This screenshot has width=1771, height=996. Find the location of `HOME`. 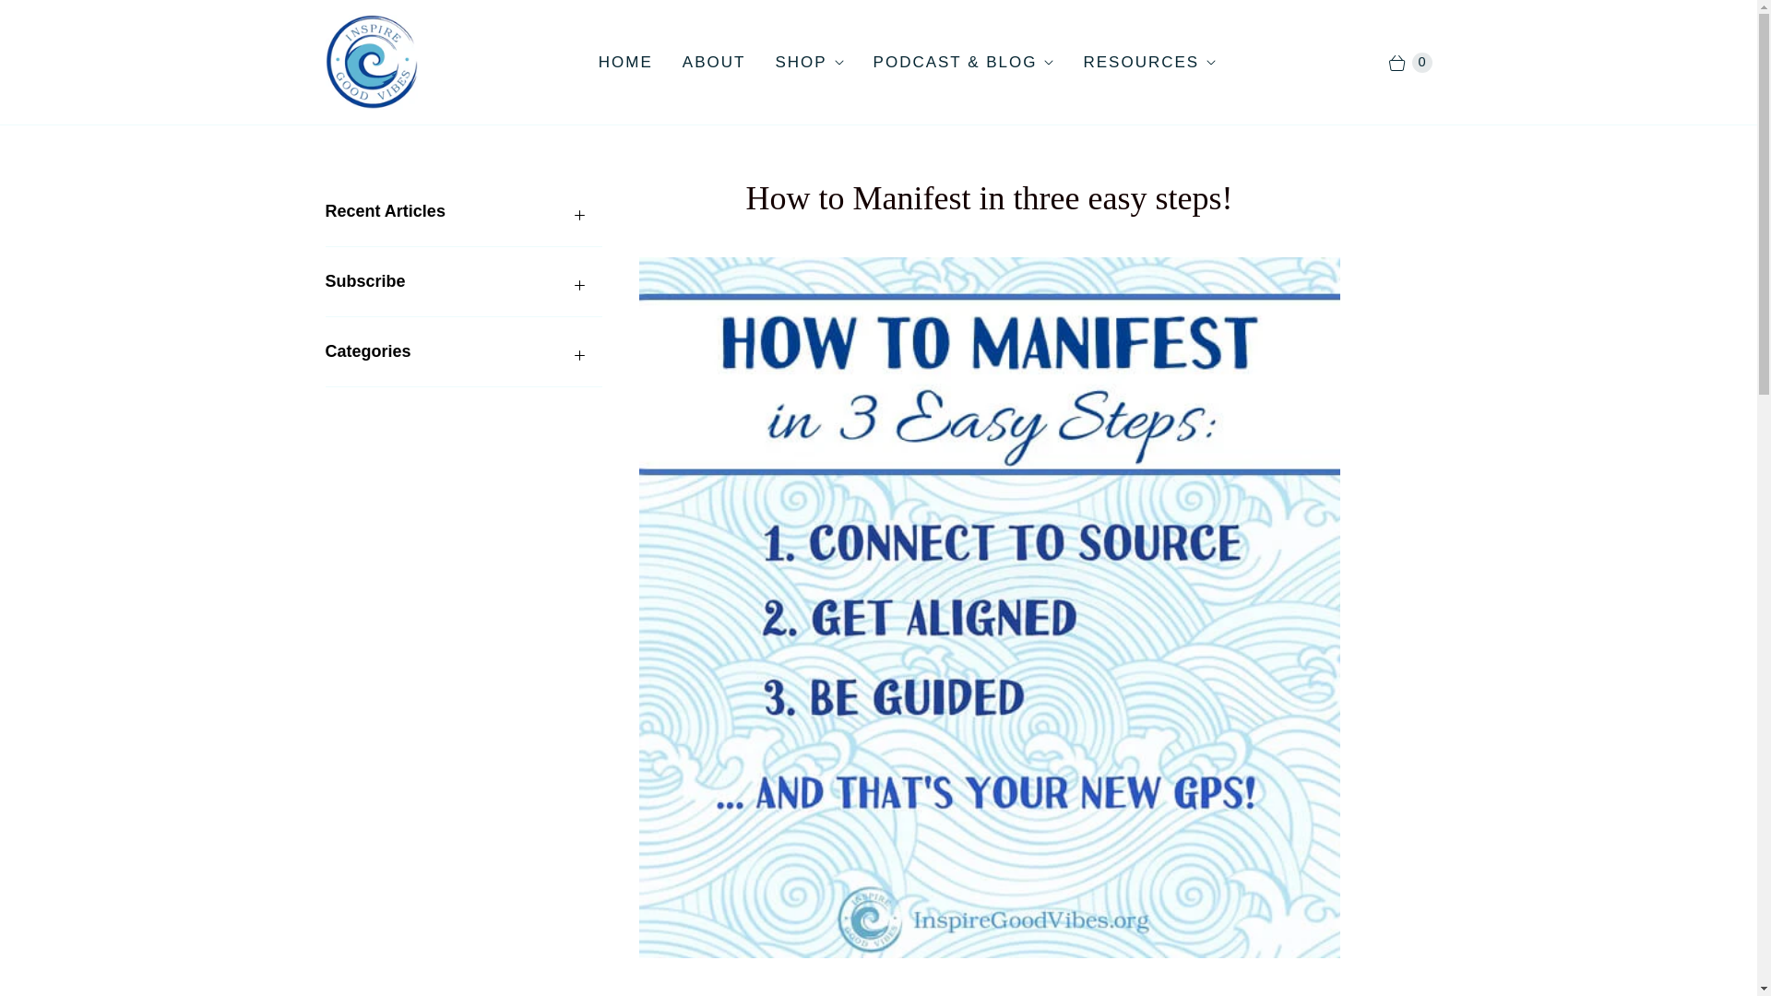

HOME is located at coordinates (625, 63).